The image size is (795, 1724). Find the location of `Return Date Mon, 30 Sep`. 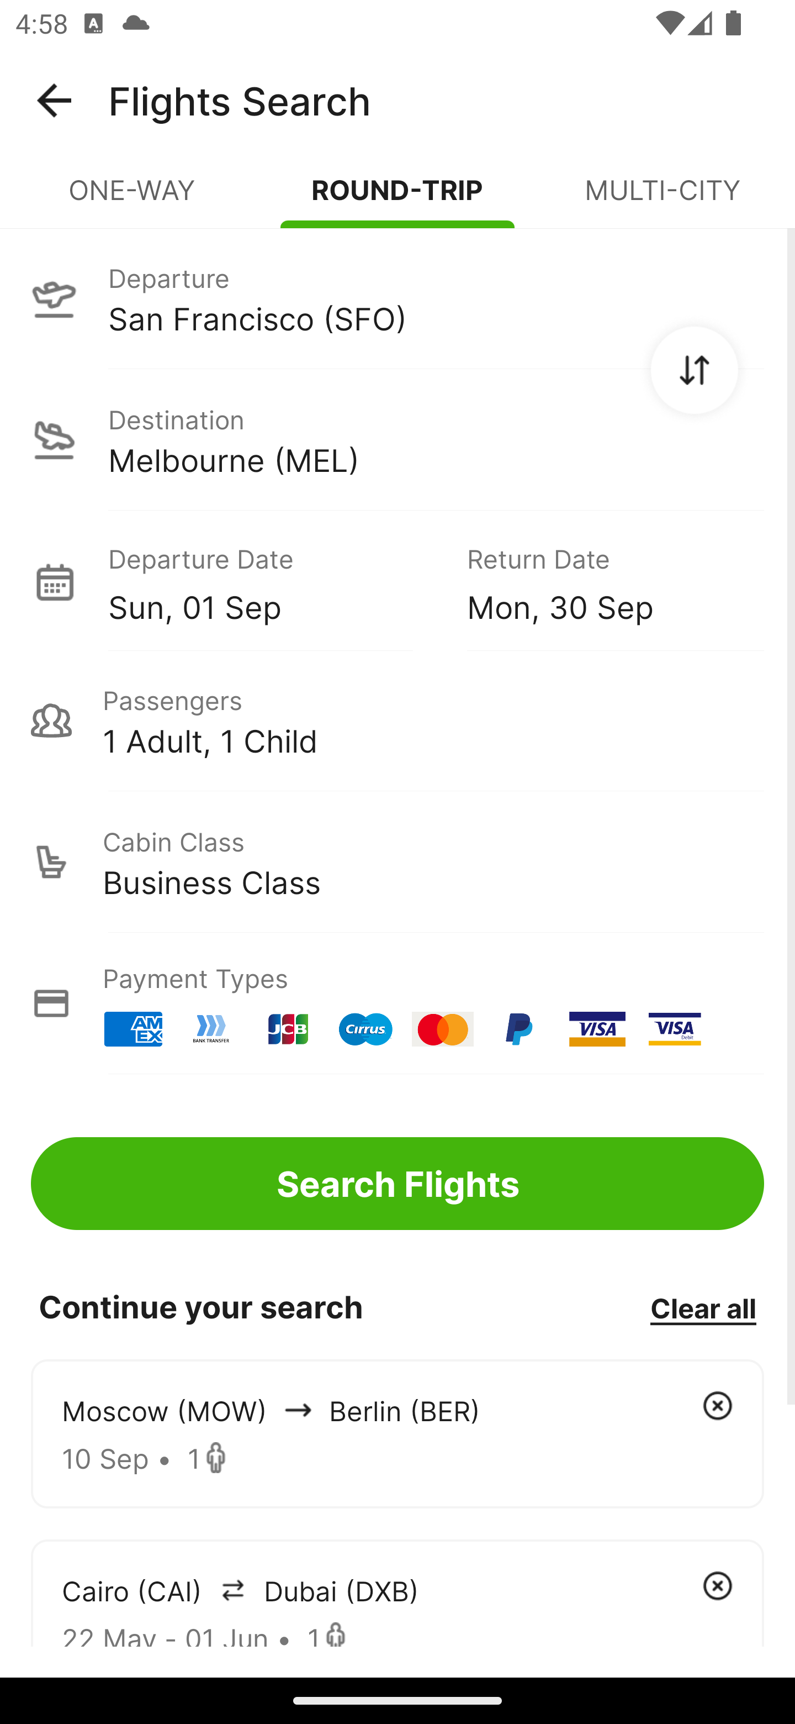

Return Date Mon, 30 Sep is located at coordinates (600, 581).